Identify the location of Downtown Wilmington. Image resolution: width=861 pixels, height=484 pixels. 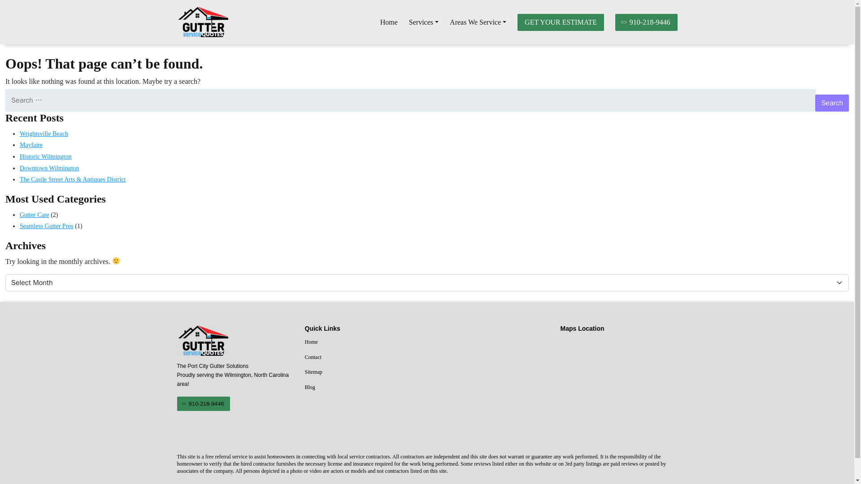
(49, 169).